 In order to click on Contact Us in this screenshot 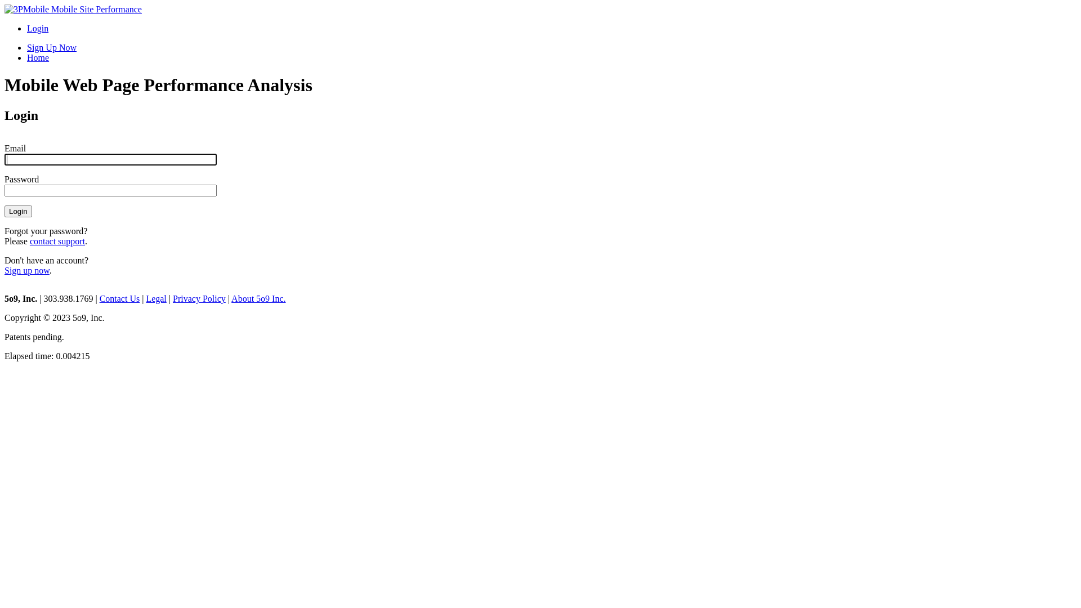, I will do `click(120, 298)`.